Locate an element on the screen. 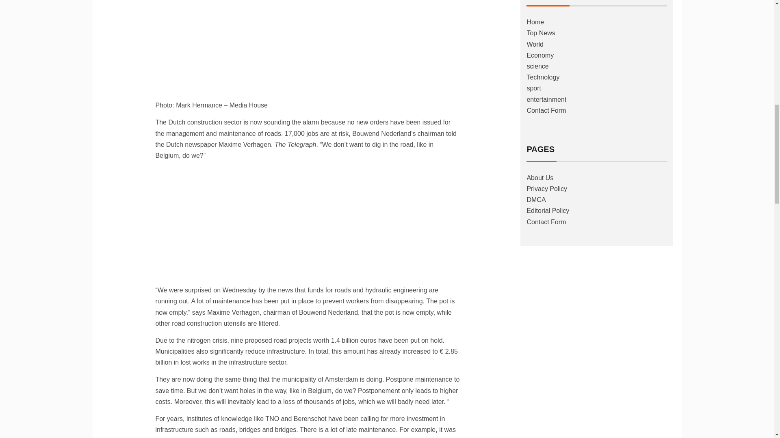 The width and height of the screenshot is (780, 438). Advertisement is located at coordinates (308, 224).